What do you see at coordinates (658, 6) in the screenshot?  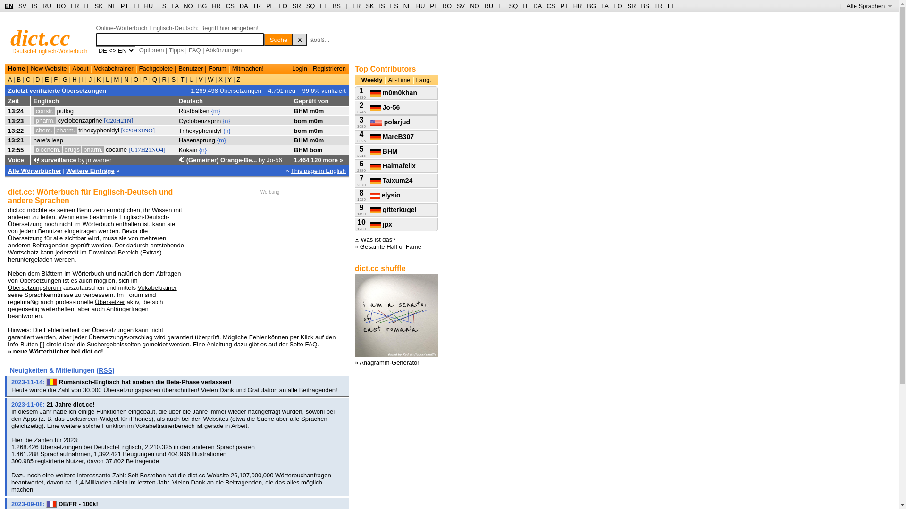 I see `TR` at bounding box center [658, 6].